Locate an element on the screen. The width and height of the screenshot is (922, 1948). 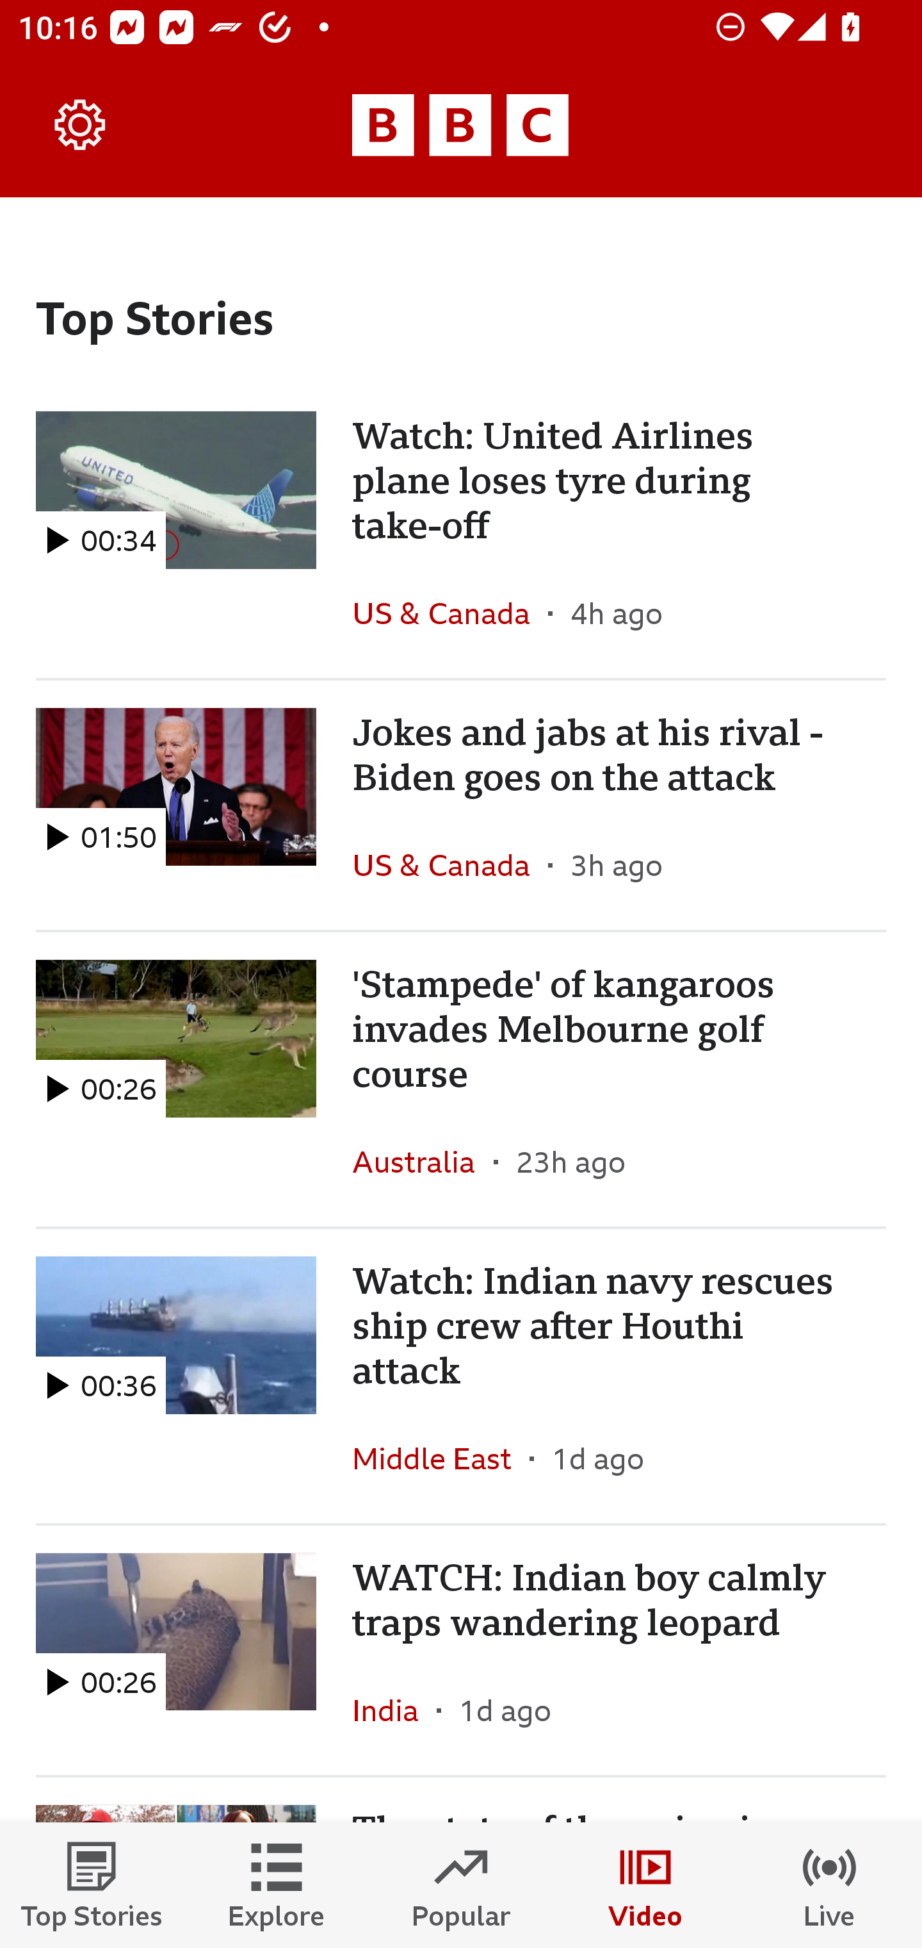
Australia In the section Australia is located at coordinates (423, 1162).